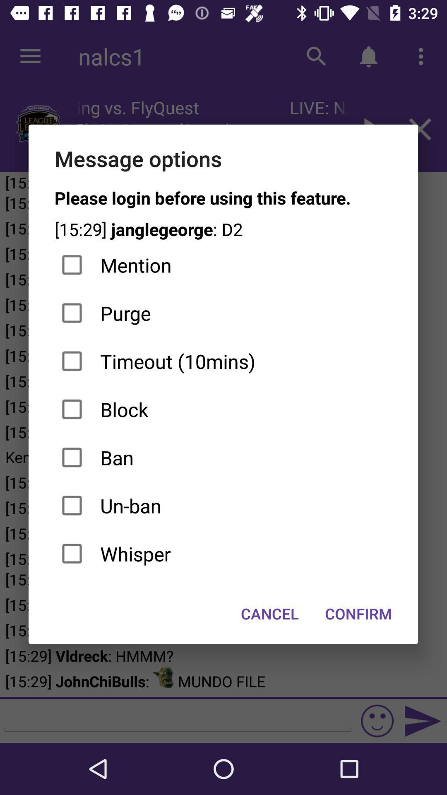  Describe the element at coordinates (223, 506) in the screenshot. I see `open the icon below ban checkbox` at that location.